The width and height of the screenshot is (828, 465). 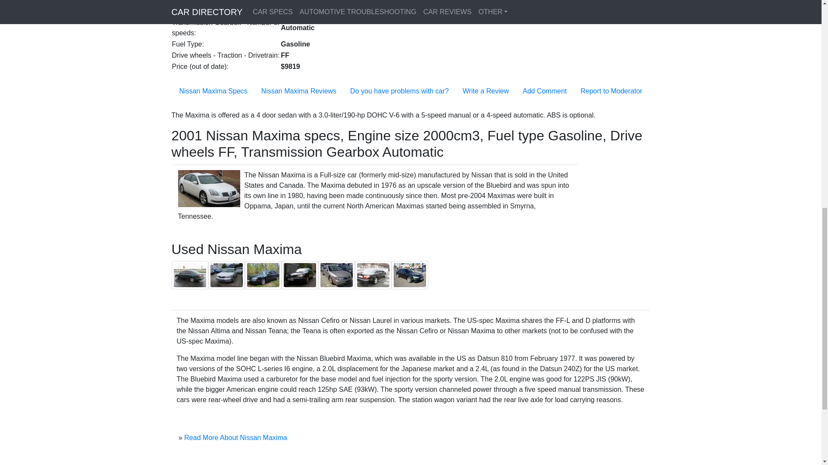 What do you see at coordinates (544, 91) in the screenshot?
I see `Add Comment` at bounding box center [544, 91].